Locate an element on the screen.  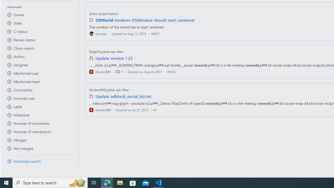
#3382 is located at coordinates (171, 72).